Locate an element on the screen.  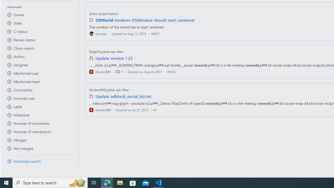
#3382 is located at coordinates (171, 72).